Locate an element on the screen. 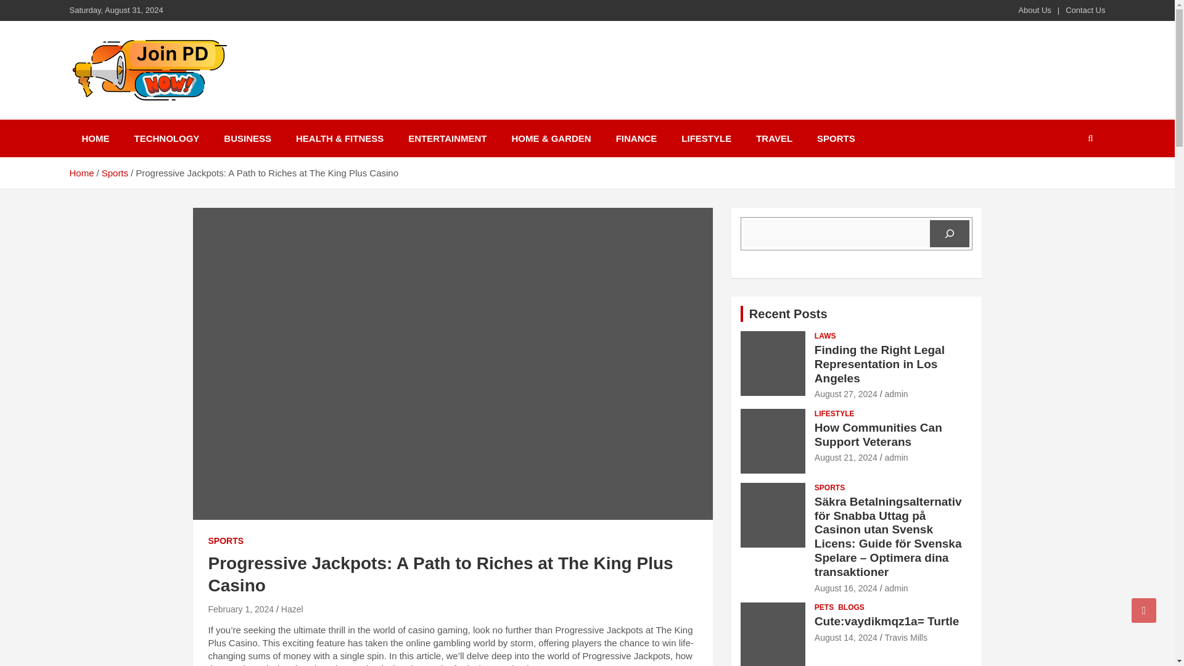 Image resolution: width=1184 pixels, height=666 pixels. SPORTS is located at coordinates (836, 138).